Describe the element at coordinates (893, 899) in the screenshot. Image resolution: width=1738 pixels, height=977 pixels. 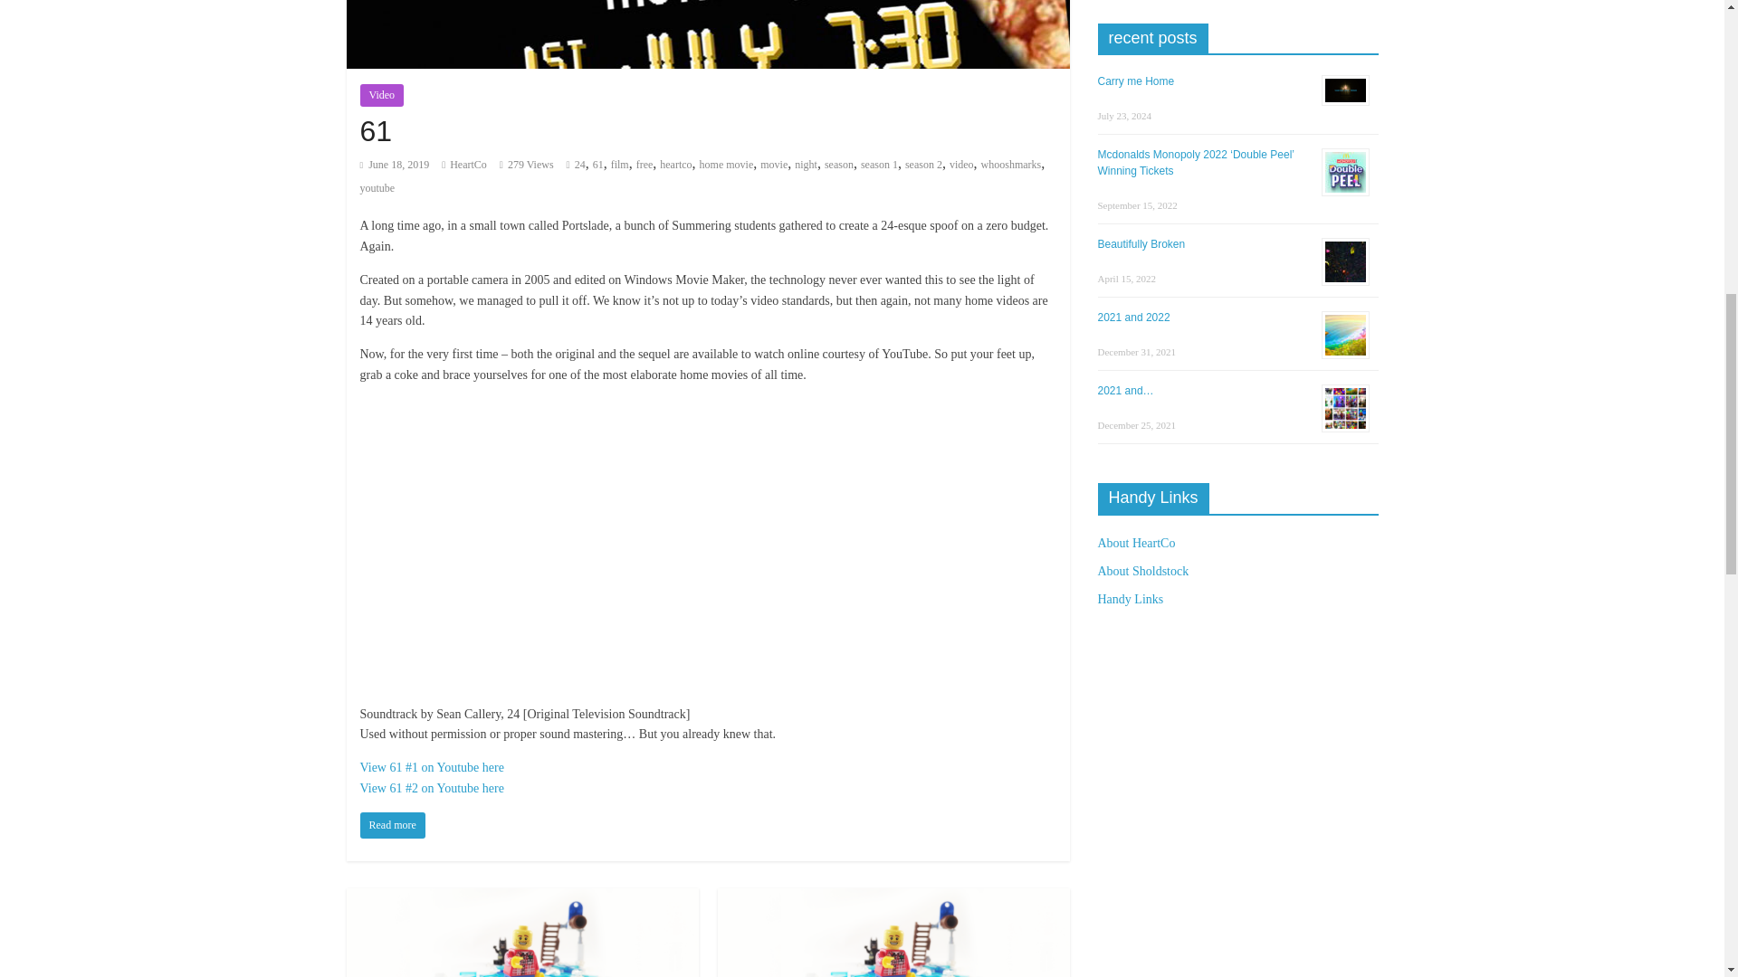
I see `LEGO Ice Bucket Challenge` at that location.